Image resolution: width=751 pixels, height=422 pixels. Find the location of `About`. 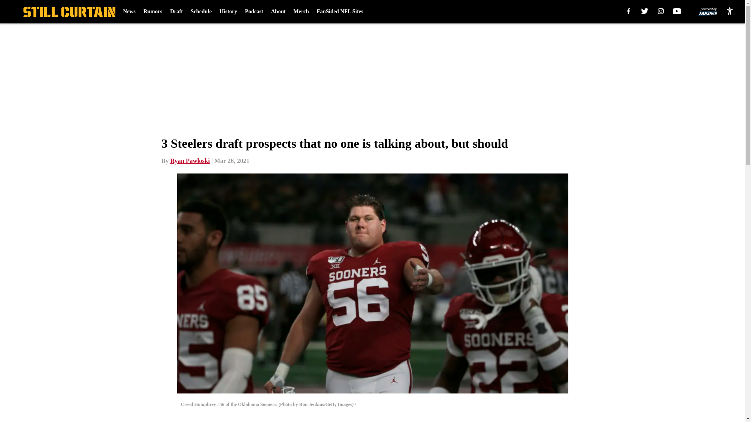

About is located at coordinates (278, 12).